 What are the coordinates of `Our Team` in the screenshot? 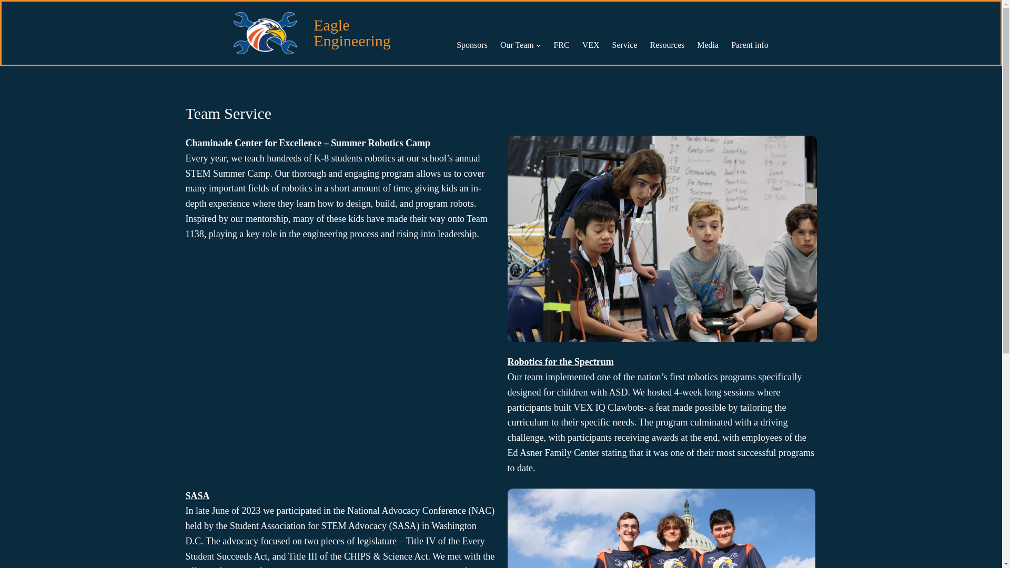 It's located at (517, 45).